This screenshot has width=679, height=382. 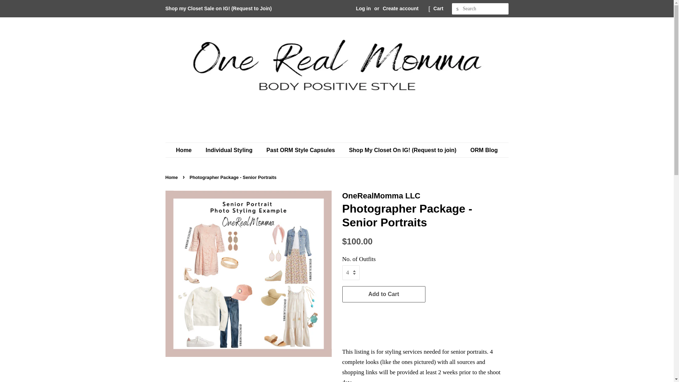 What do you see at coordinates (173, 177) in the screenshot?
I see `Back to the frontpage` at bounding box center [173, 177].